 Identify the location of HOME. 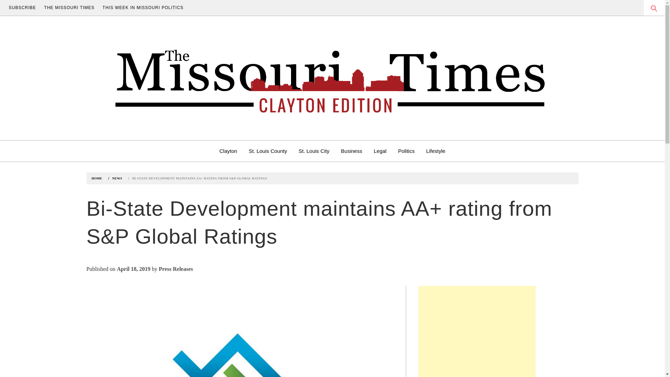
(98, 178).